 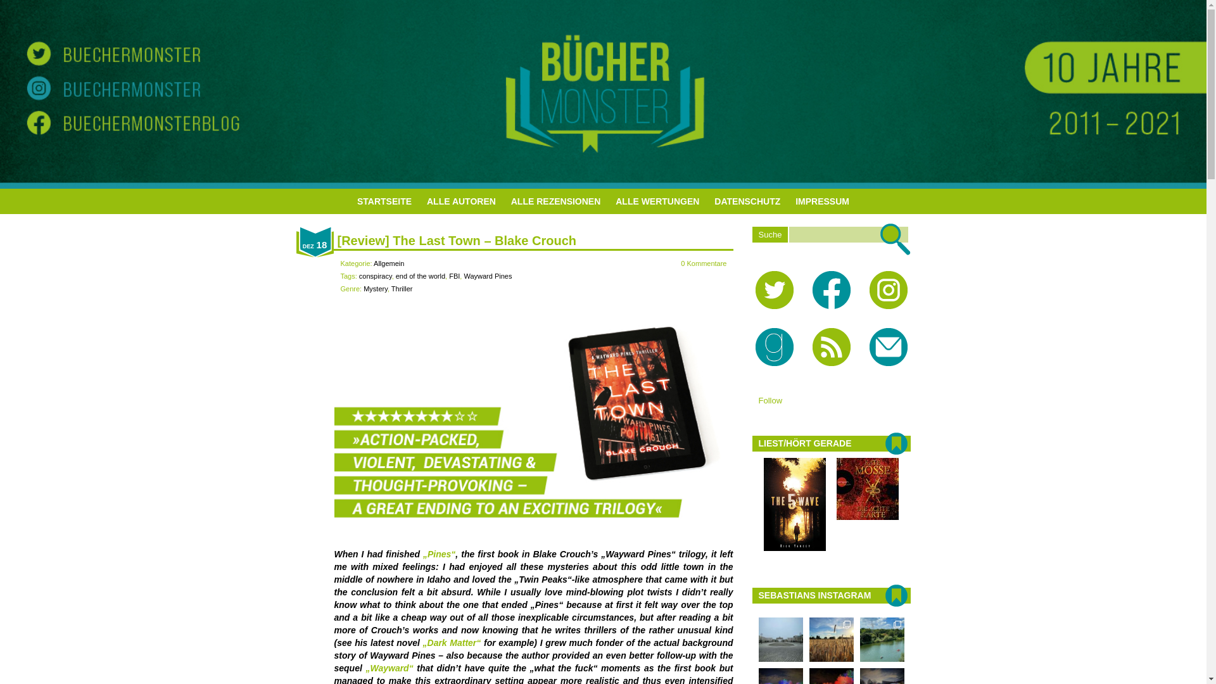 I want to click on ALLE REZENSIONEN, so click(x=555, y=201).